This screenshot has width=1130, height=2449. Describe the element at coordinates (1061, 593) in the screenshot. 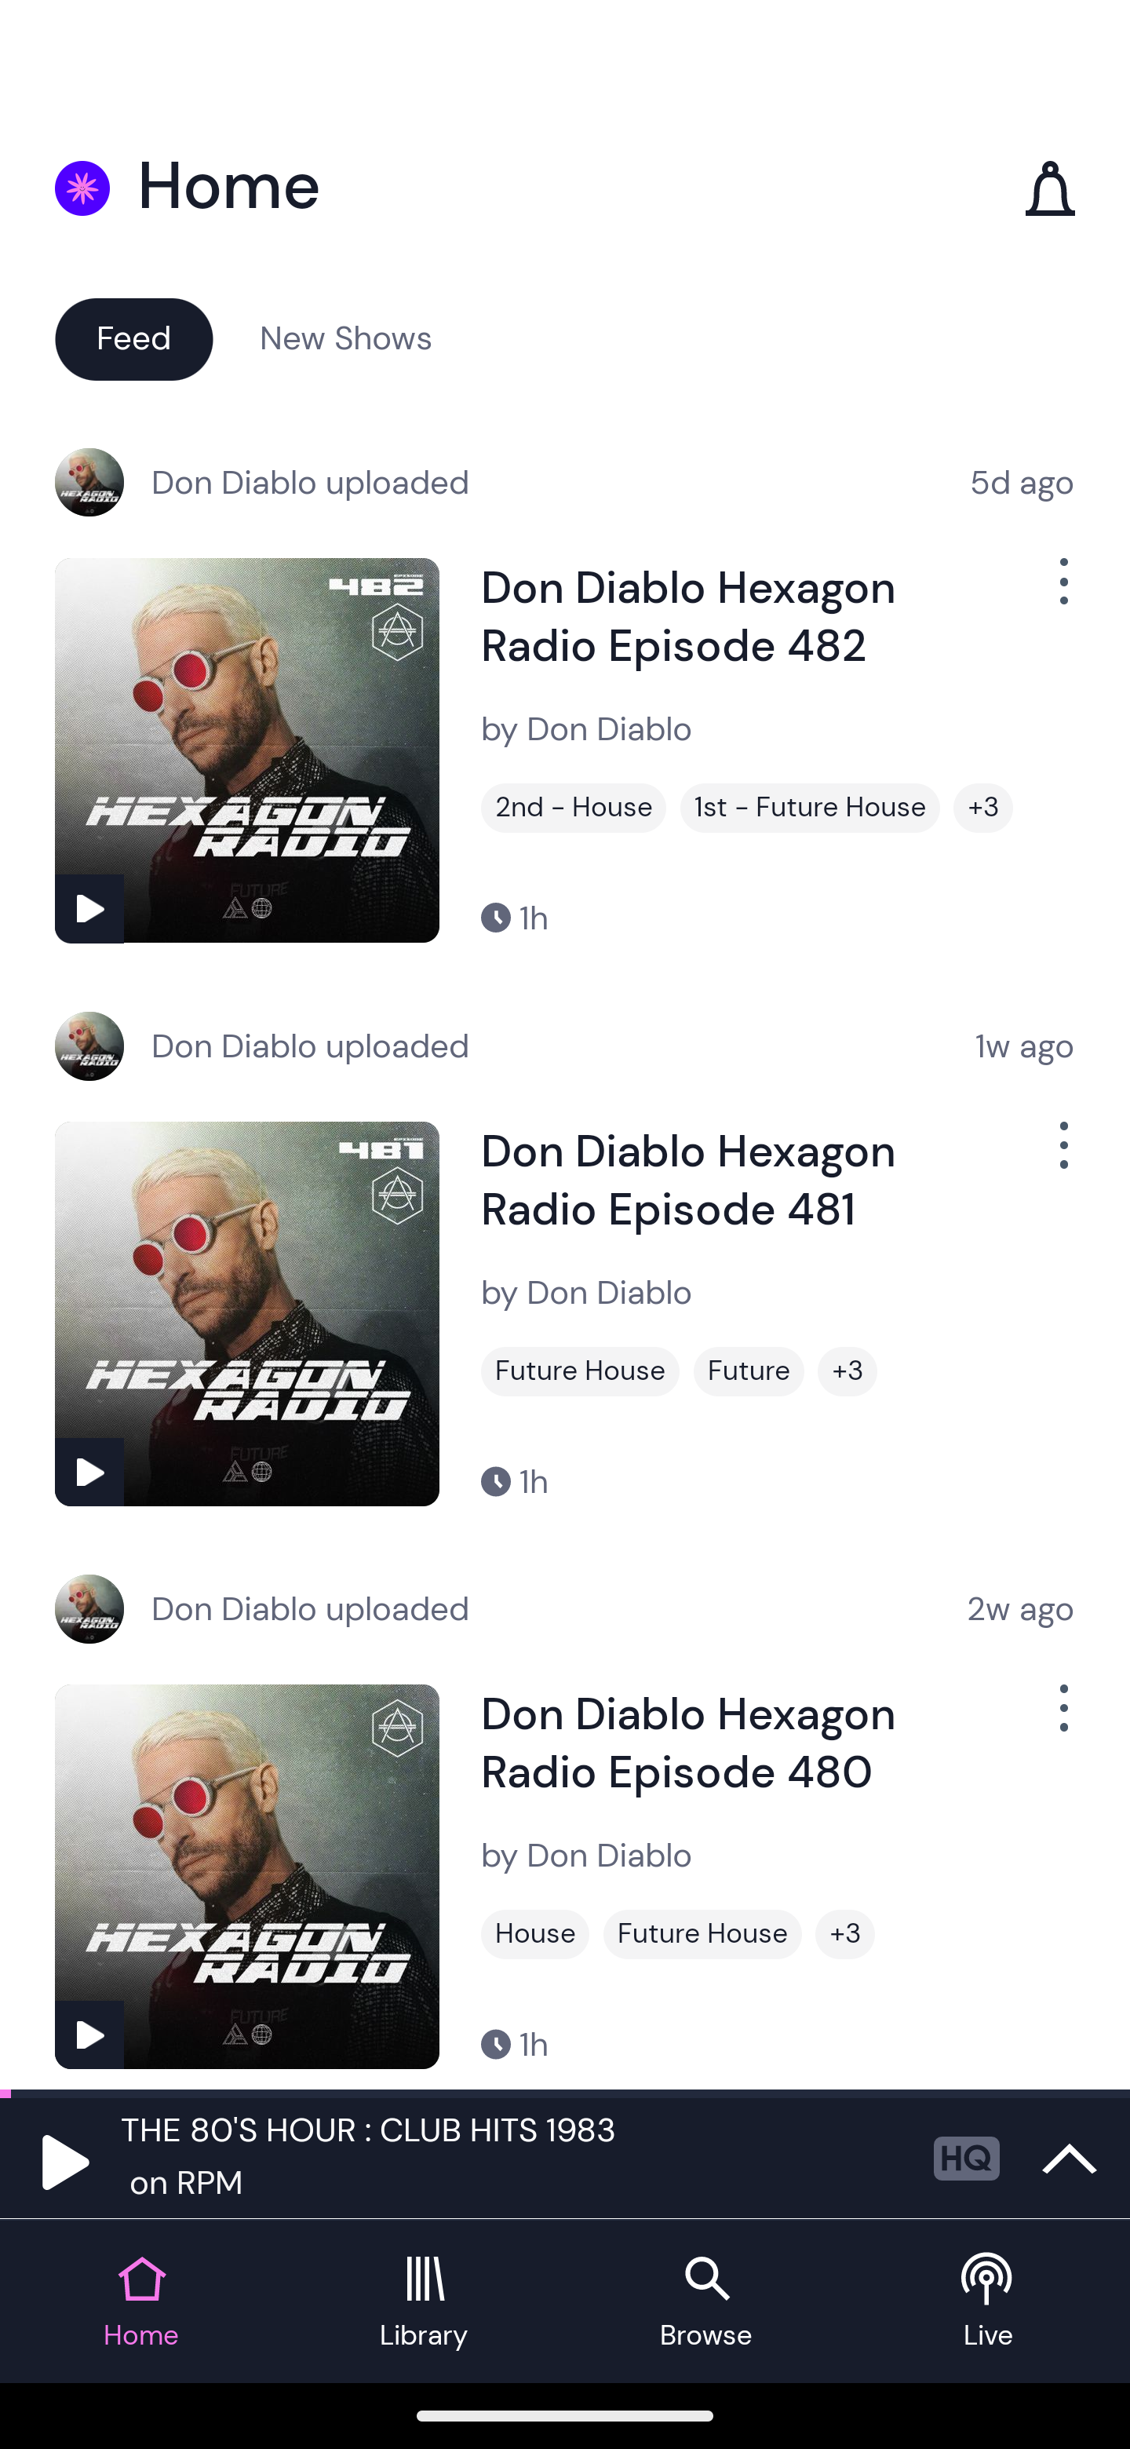

I see `Show Options Menu Button` at that location.